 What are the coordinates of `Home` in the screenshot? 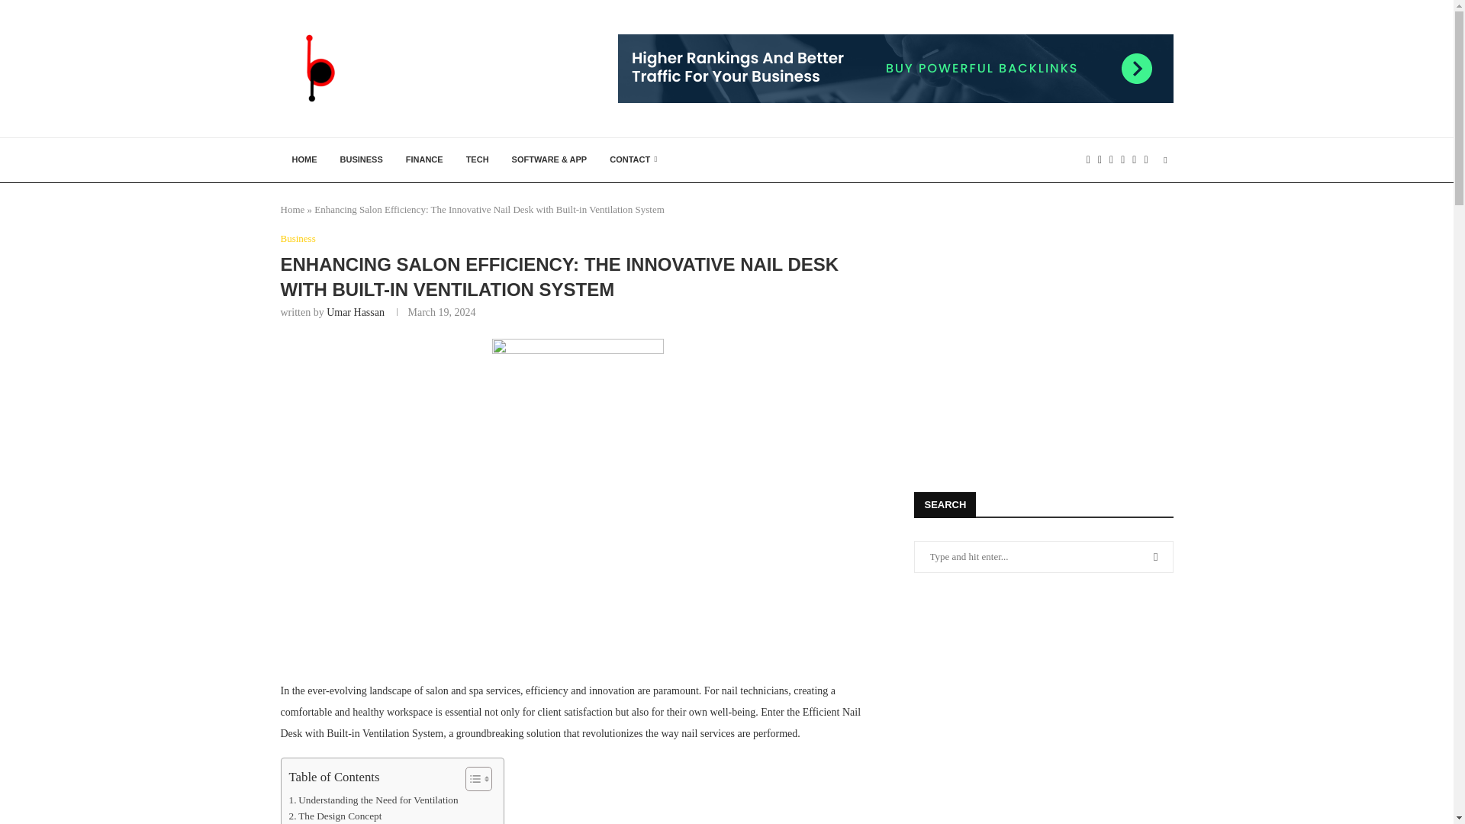 It's located at (293, 209).